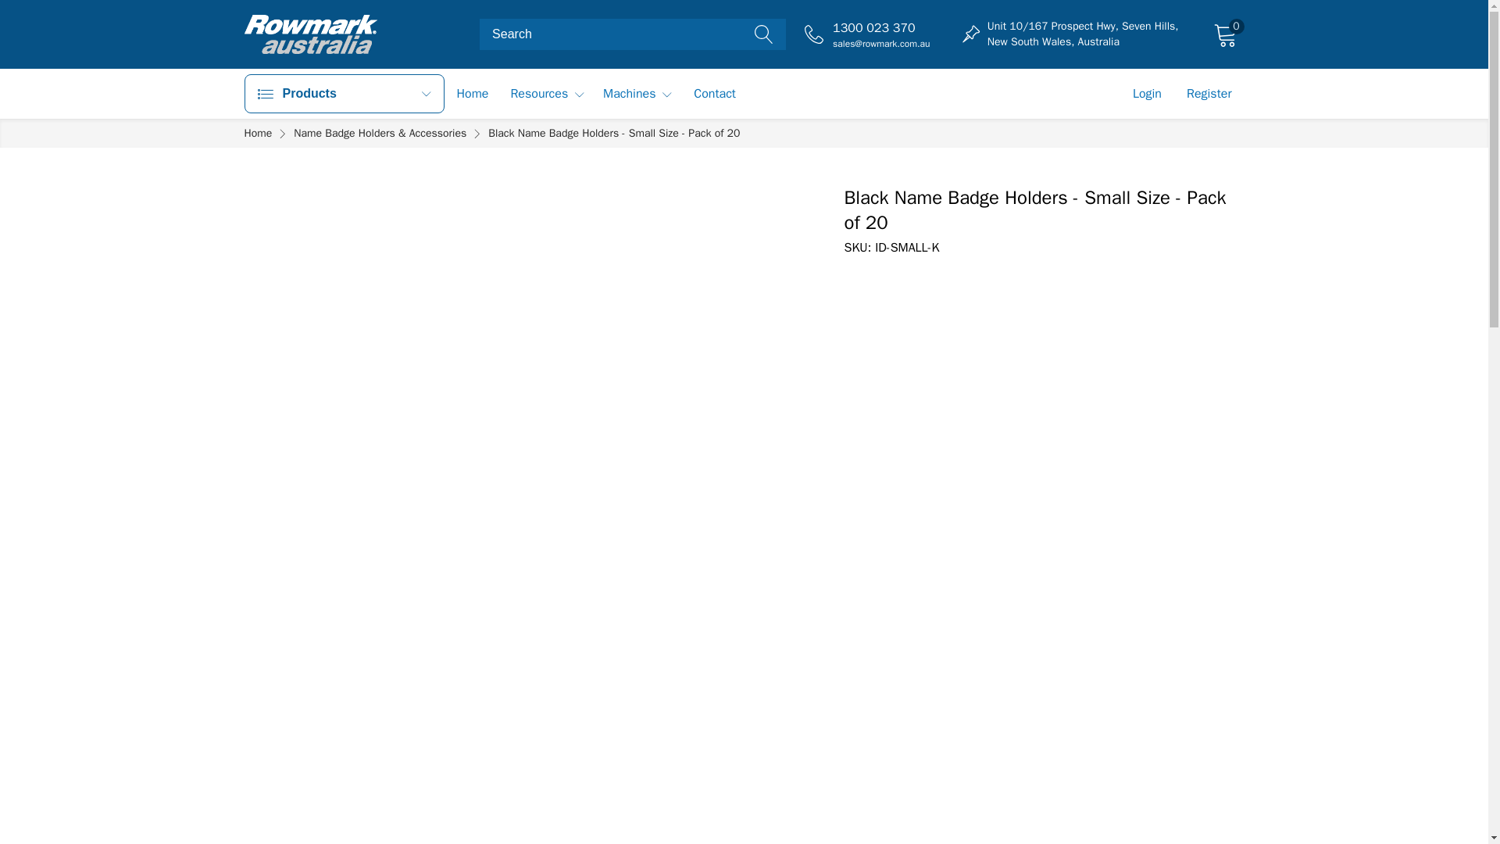 The height and width of the screenshot is (844, 1500). What do you see at coordinates (883, 27) in the screenshot?
I see `1300 023 370` at bounding box center [883, 27].